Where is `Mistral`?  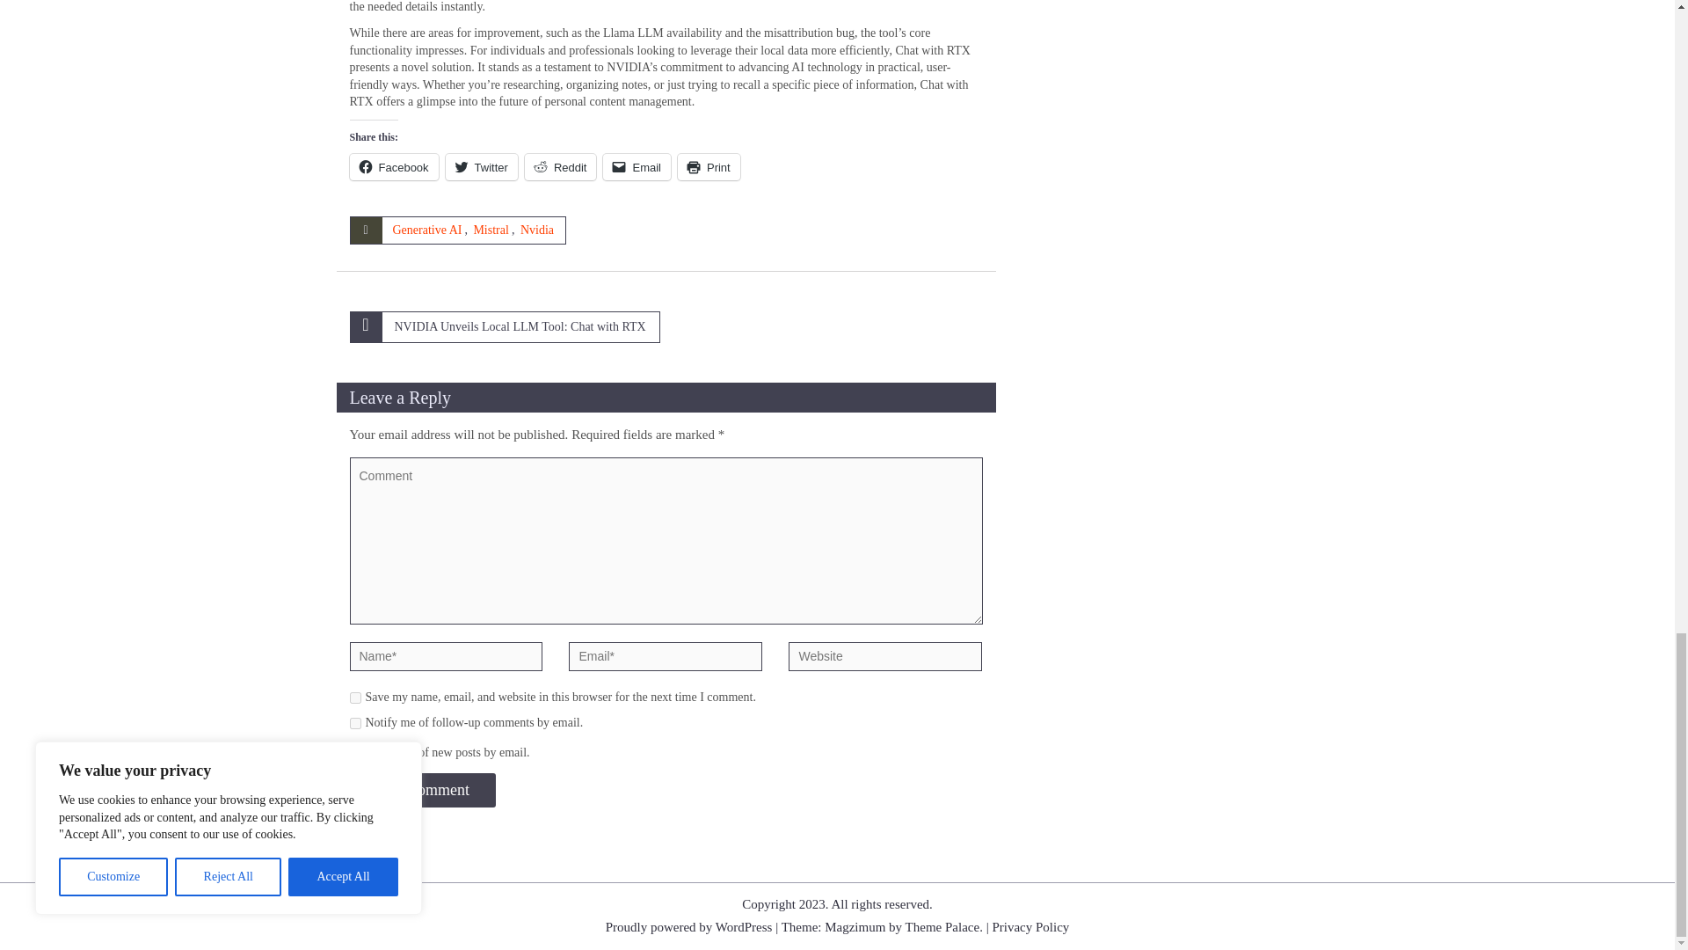
Mistral is located at coordinates (490, 229).